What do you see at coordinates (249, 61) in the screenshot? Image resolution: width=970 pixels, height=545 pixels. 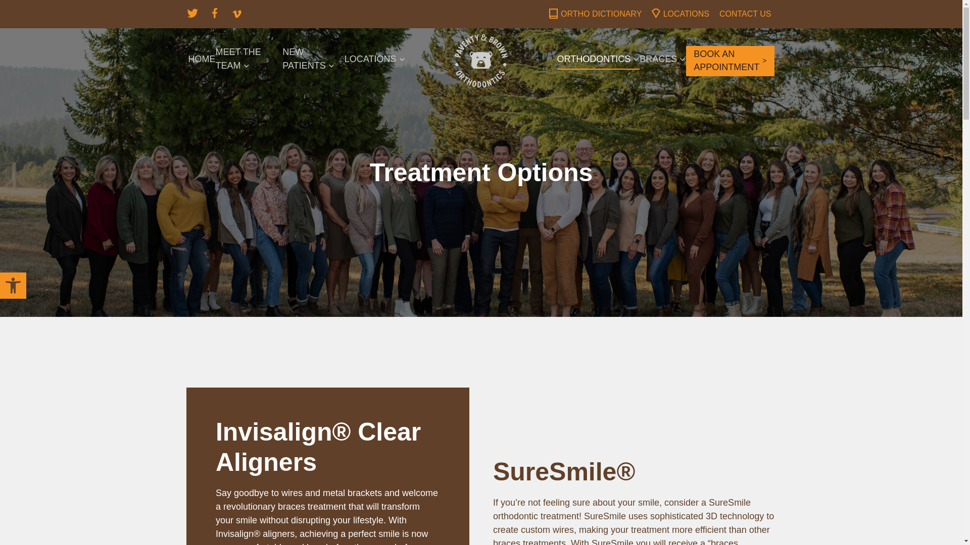 I see `MEET THE TEAM` at bounding box center [249, 61].